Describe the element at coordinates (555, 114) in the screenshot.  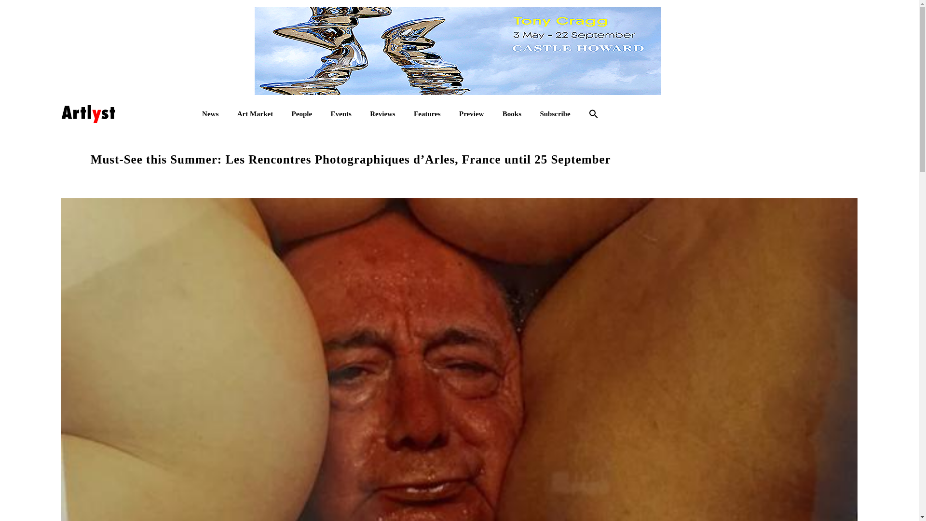
I see `Subscribe` at that location.